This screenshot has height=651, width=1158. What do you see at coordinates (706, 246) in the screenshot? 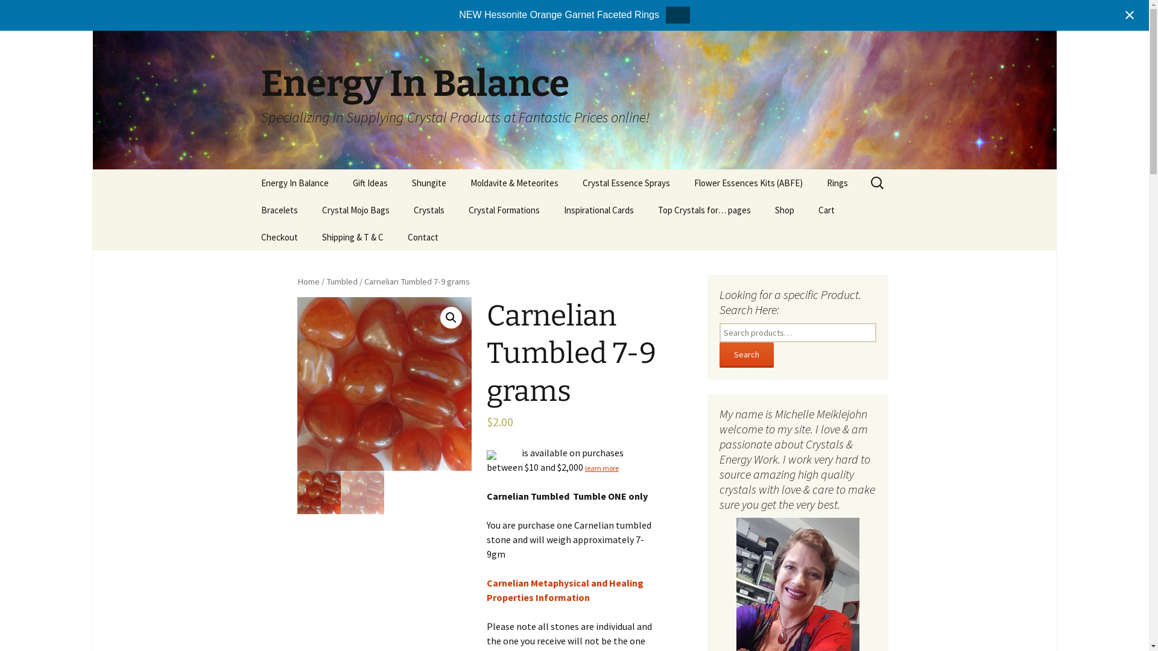
I see `Top 7 Ways to use Shungite for EMF Protection` at bounding box center [706, 246].